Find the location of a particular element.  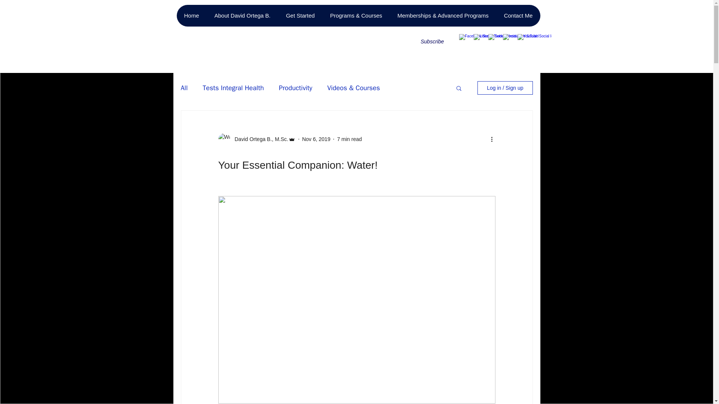

David Ortega B., M.Sc. is located at coordinates (256, 139).